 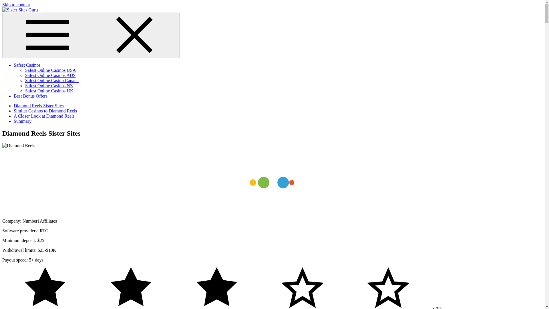 What do you see at coordinates (45, 111) in the screenshot?
I see `Similar Casinos to Diamond Reels` at bounding box center [45, 111].